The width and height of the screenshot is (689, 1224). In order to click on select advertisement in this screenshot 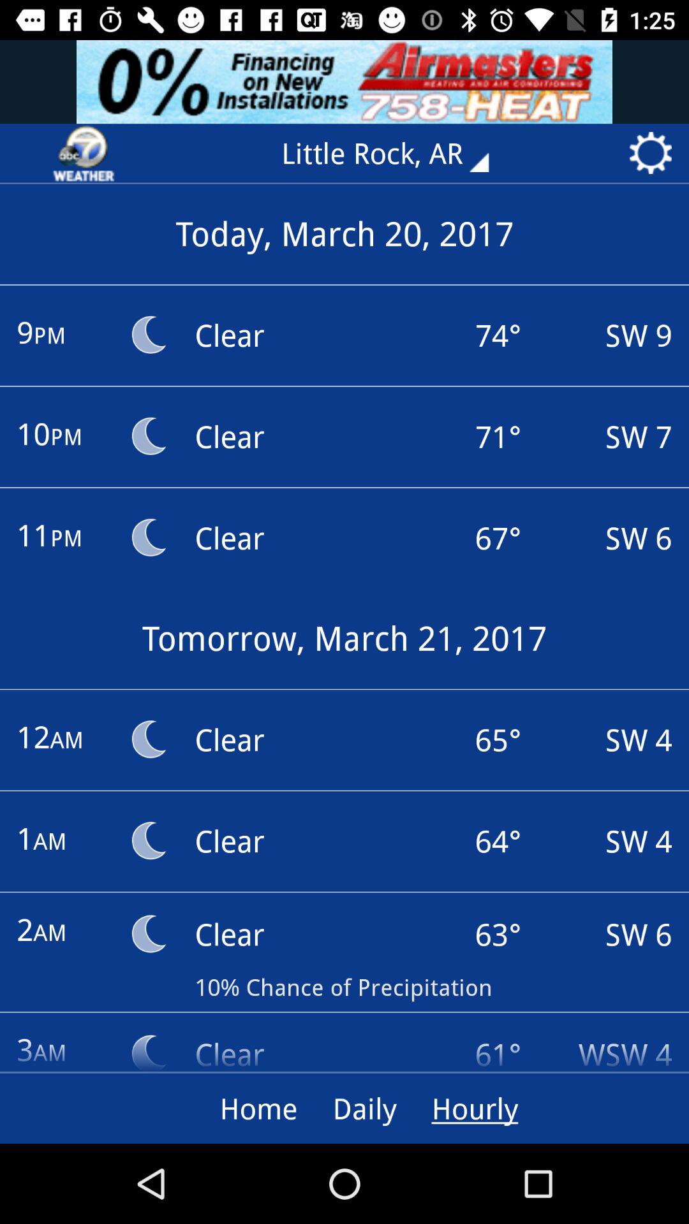, I will do `click(344, 82)`.